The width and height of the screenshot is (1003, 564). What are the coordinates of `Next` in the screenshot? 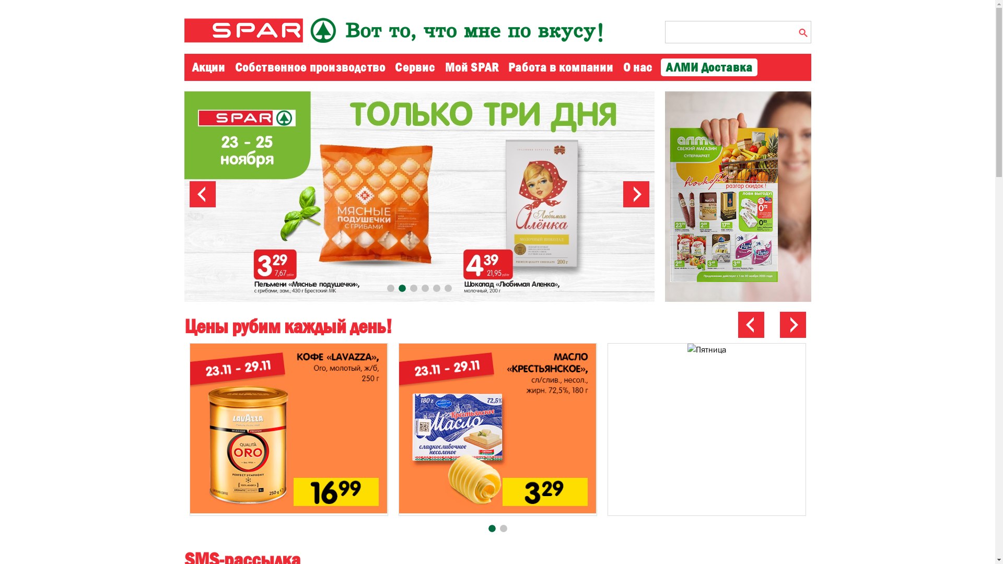 It's located at (636, 194).